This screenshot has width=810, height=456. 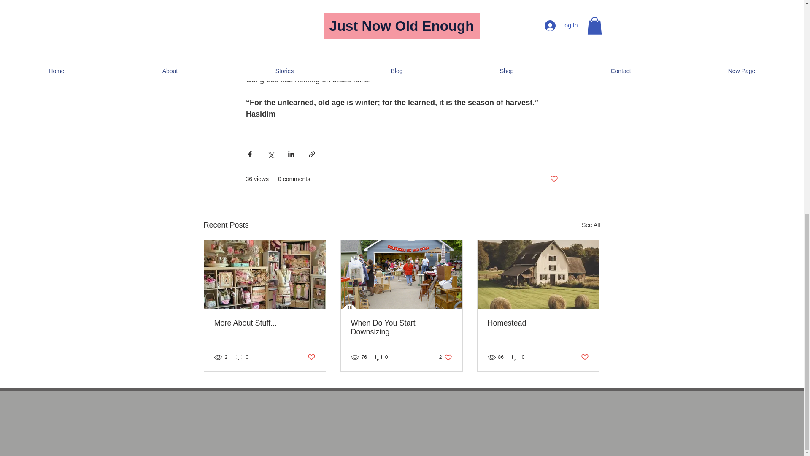 What do you see at coordinates (401, 328) in the screenshot?
I see `Post not marked as liked` at bounding box center [401, 328].